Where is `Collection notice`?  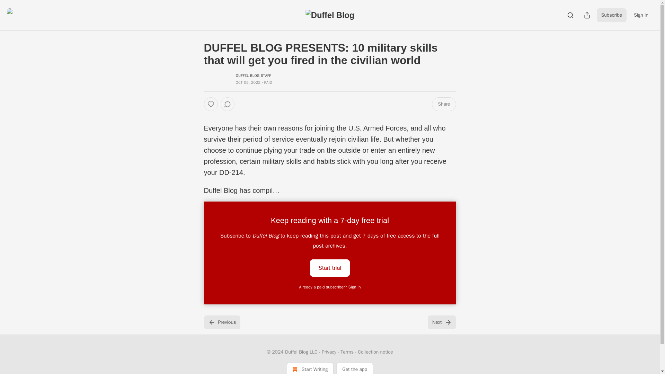 Collection notice is located at coordinates (375, 352).